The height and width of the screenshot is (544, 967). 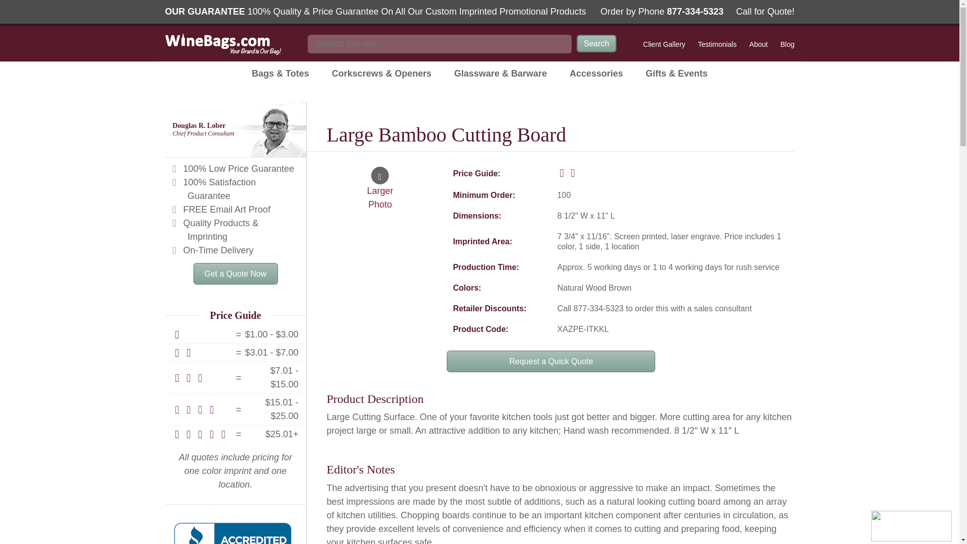 I want to click on Request a Quick Quote, so click(x=551, y=361).